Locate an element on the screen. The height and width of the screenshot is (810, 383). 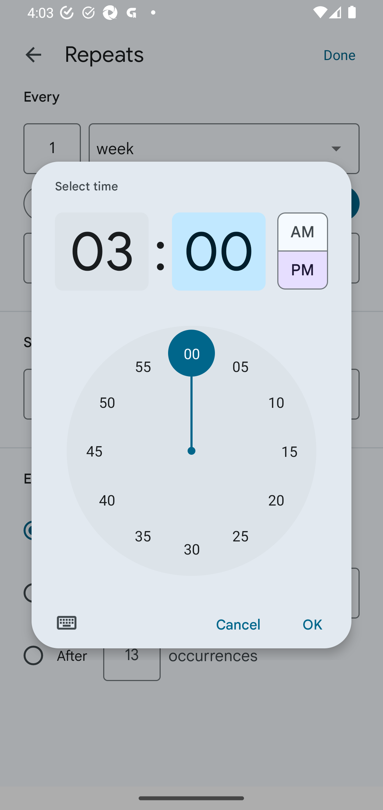
05 05 minutes is located at coordinates (240, 366).